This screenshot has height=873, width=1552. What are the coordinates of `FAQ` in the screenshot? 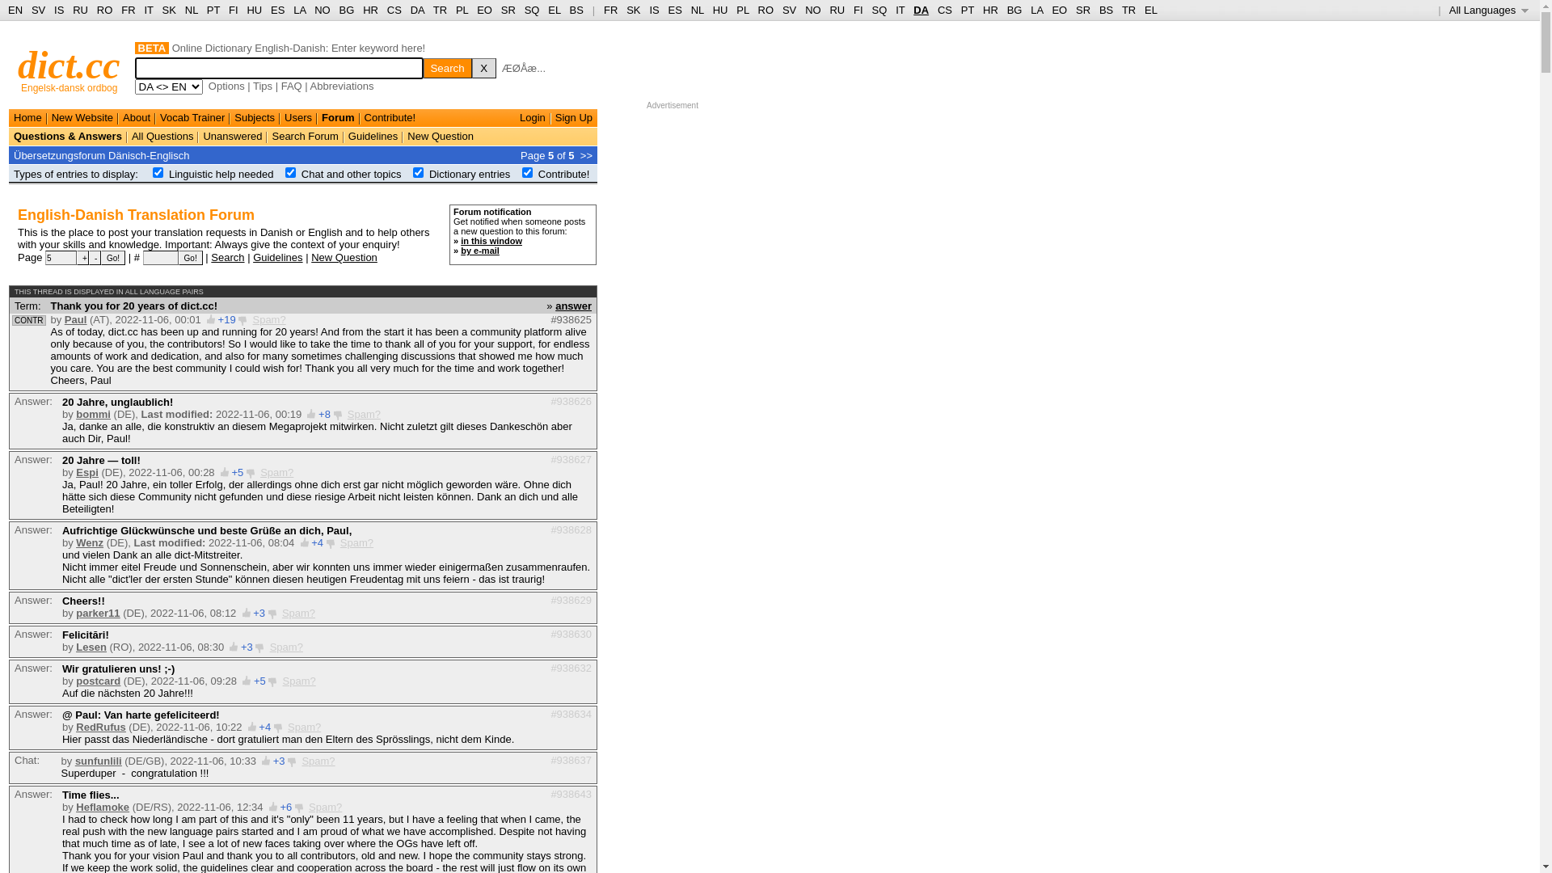 It's located at (292, 86).